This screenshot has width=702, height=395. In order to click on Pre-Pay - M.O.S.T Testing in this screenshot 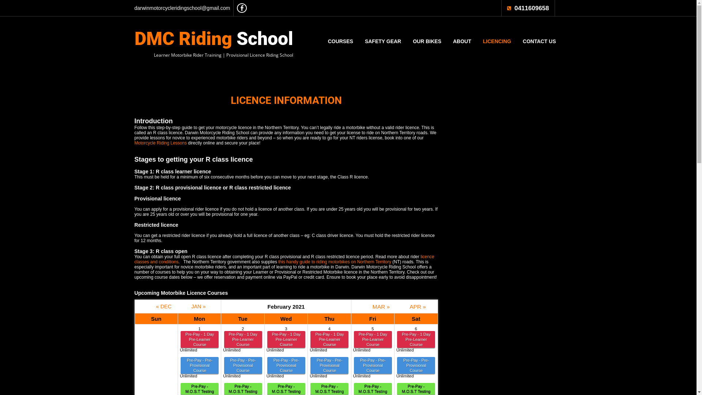, I will do `click(243, 389)`.